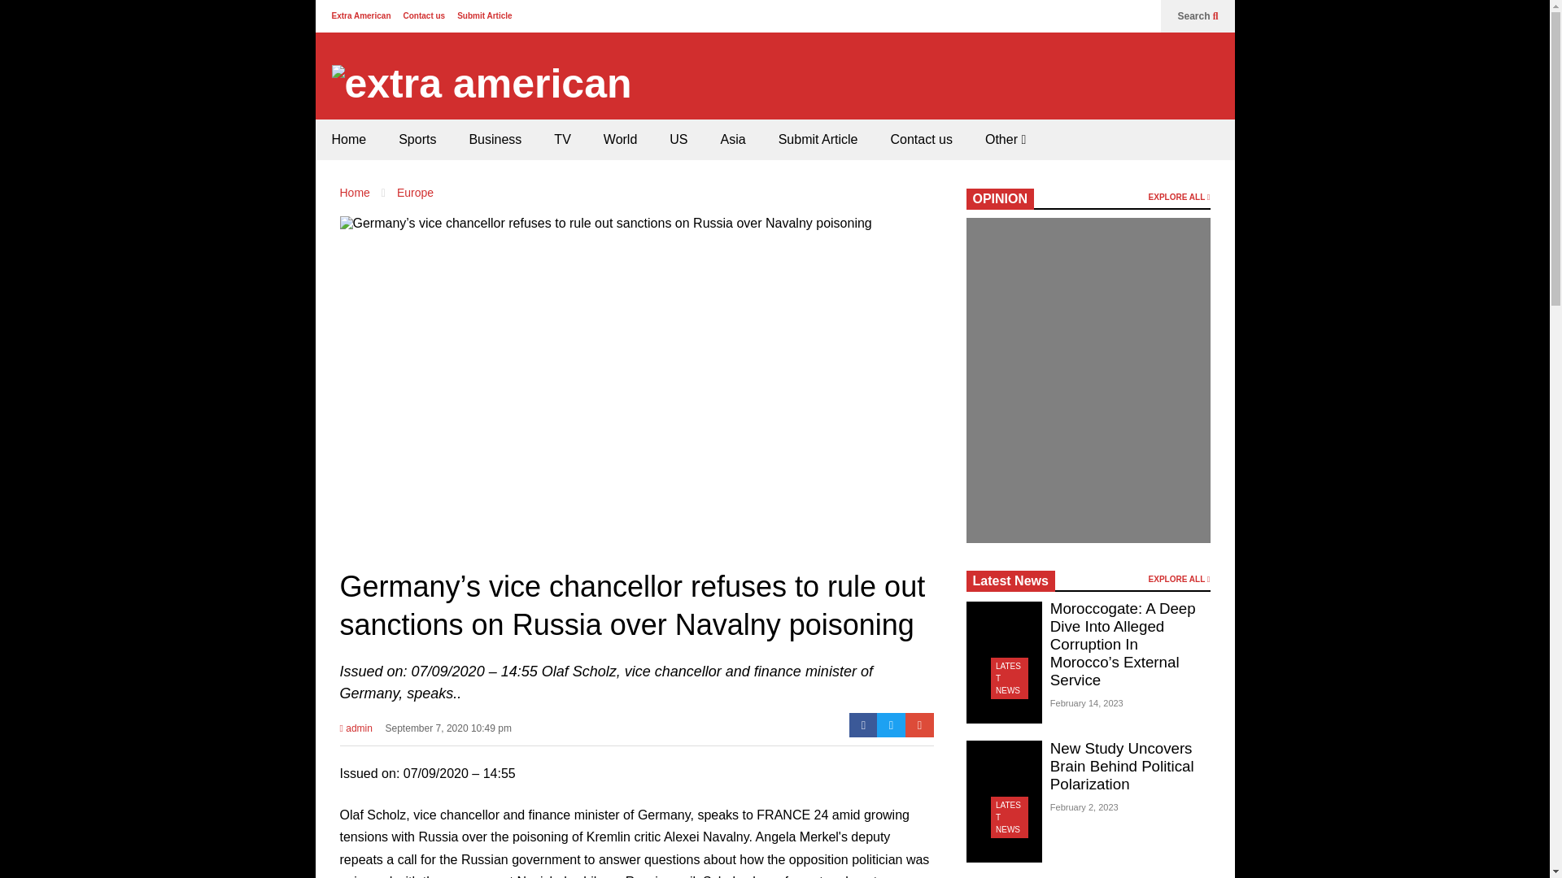  What do you see at coordinates (482, 84) in the screenshot?
I see `extra american` at bounding box center [482, 84].